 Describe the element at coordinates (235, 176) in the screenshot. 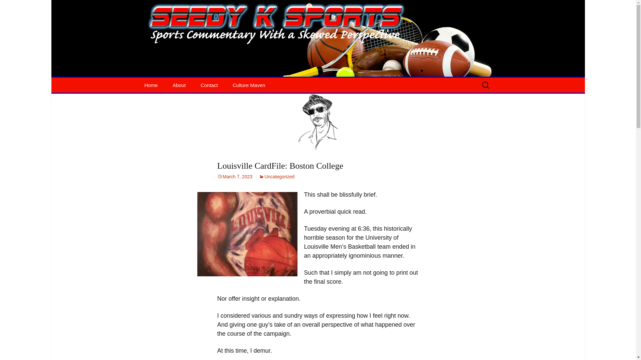

I see `Culture Maven` at that location.